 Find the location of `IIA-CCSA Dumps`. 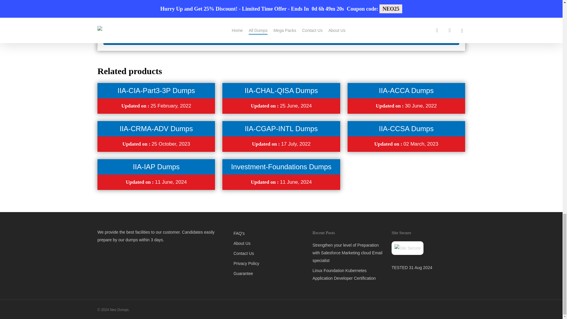

IIA-CCSA Dumps is located at coordinates (406, 129).